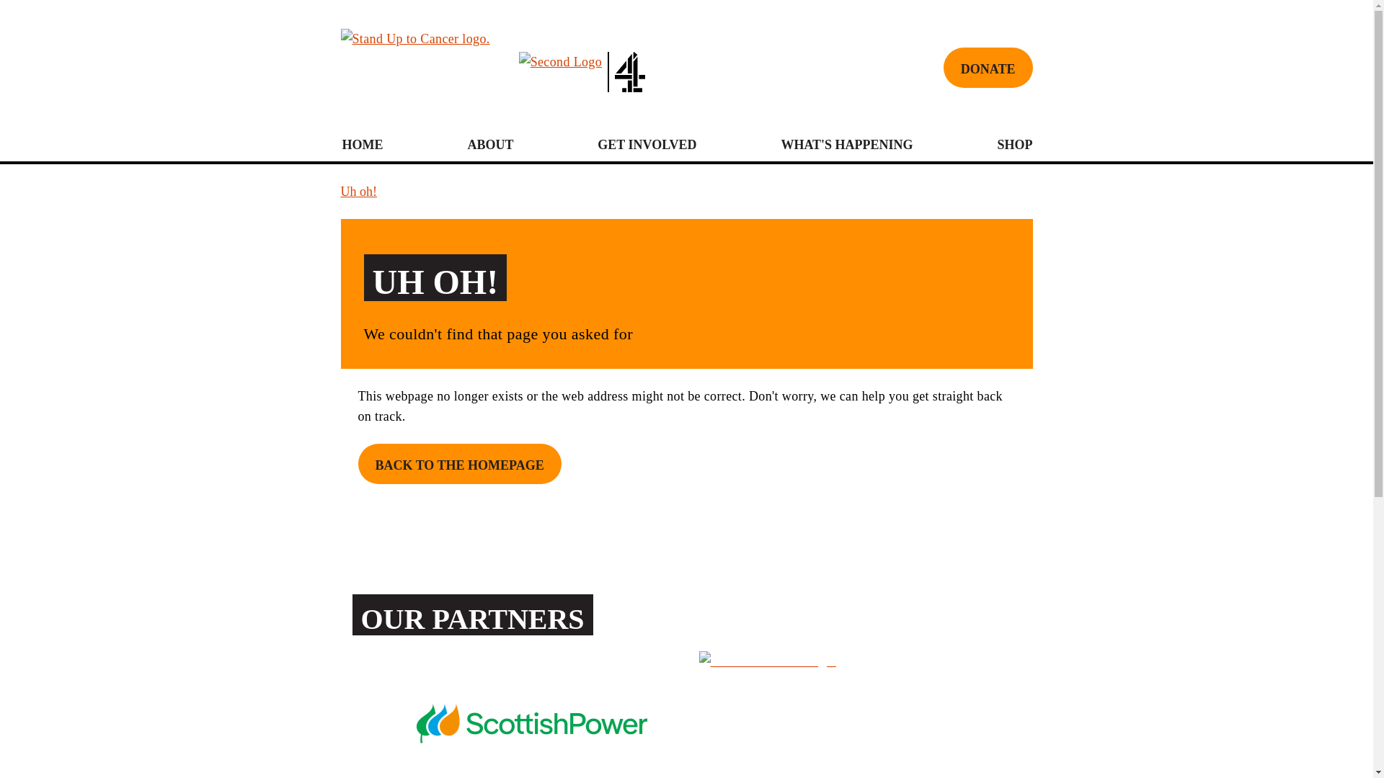  I want to click on HOME, so click(362, 144).